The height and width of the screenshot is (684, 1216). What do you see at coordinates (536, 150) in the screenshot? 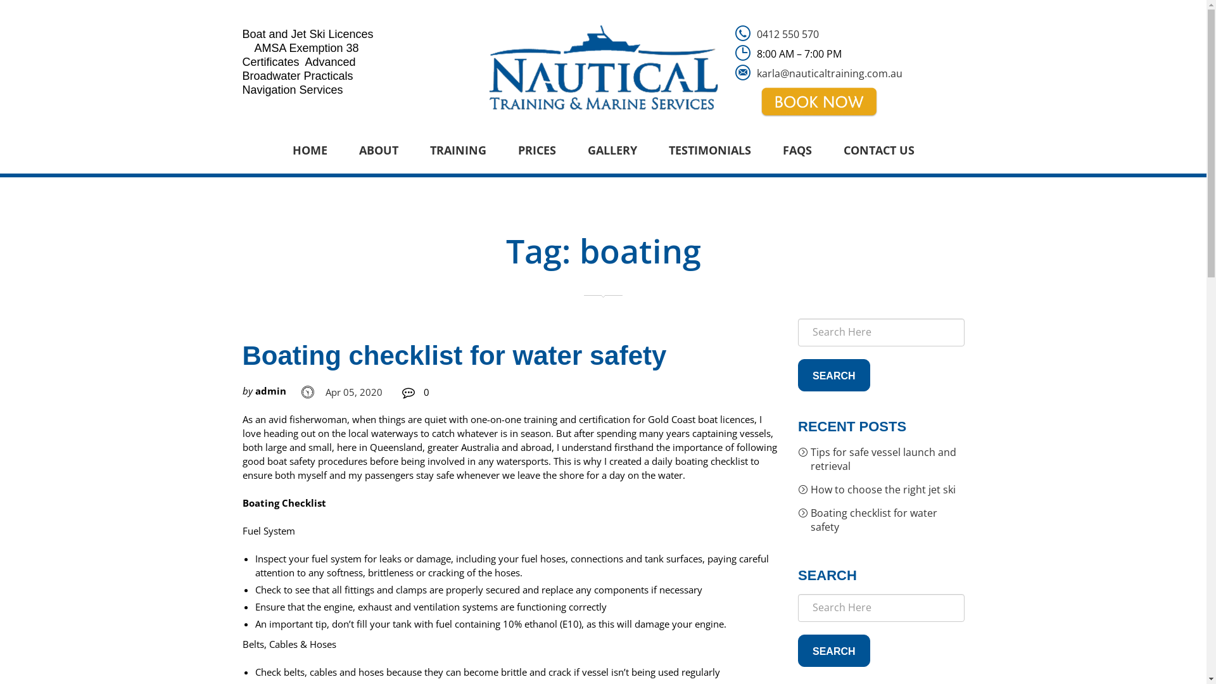
I see `PRICES` at bounding box center [536, 150].